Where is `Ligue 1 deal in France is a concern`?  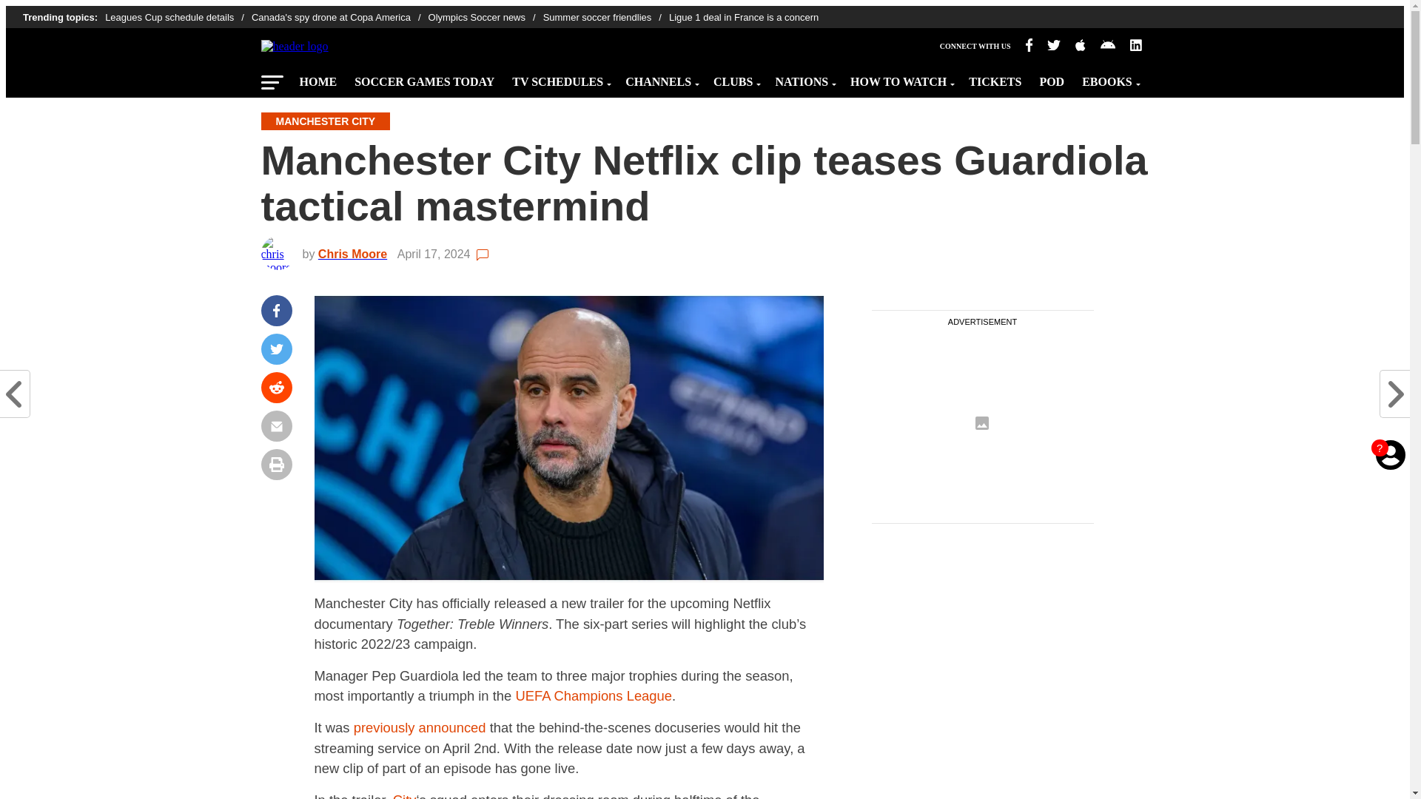
Ligue 1 deal in France is a concern is located at coordinates (743, 18).